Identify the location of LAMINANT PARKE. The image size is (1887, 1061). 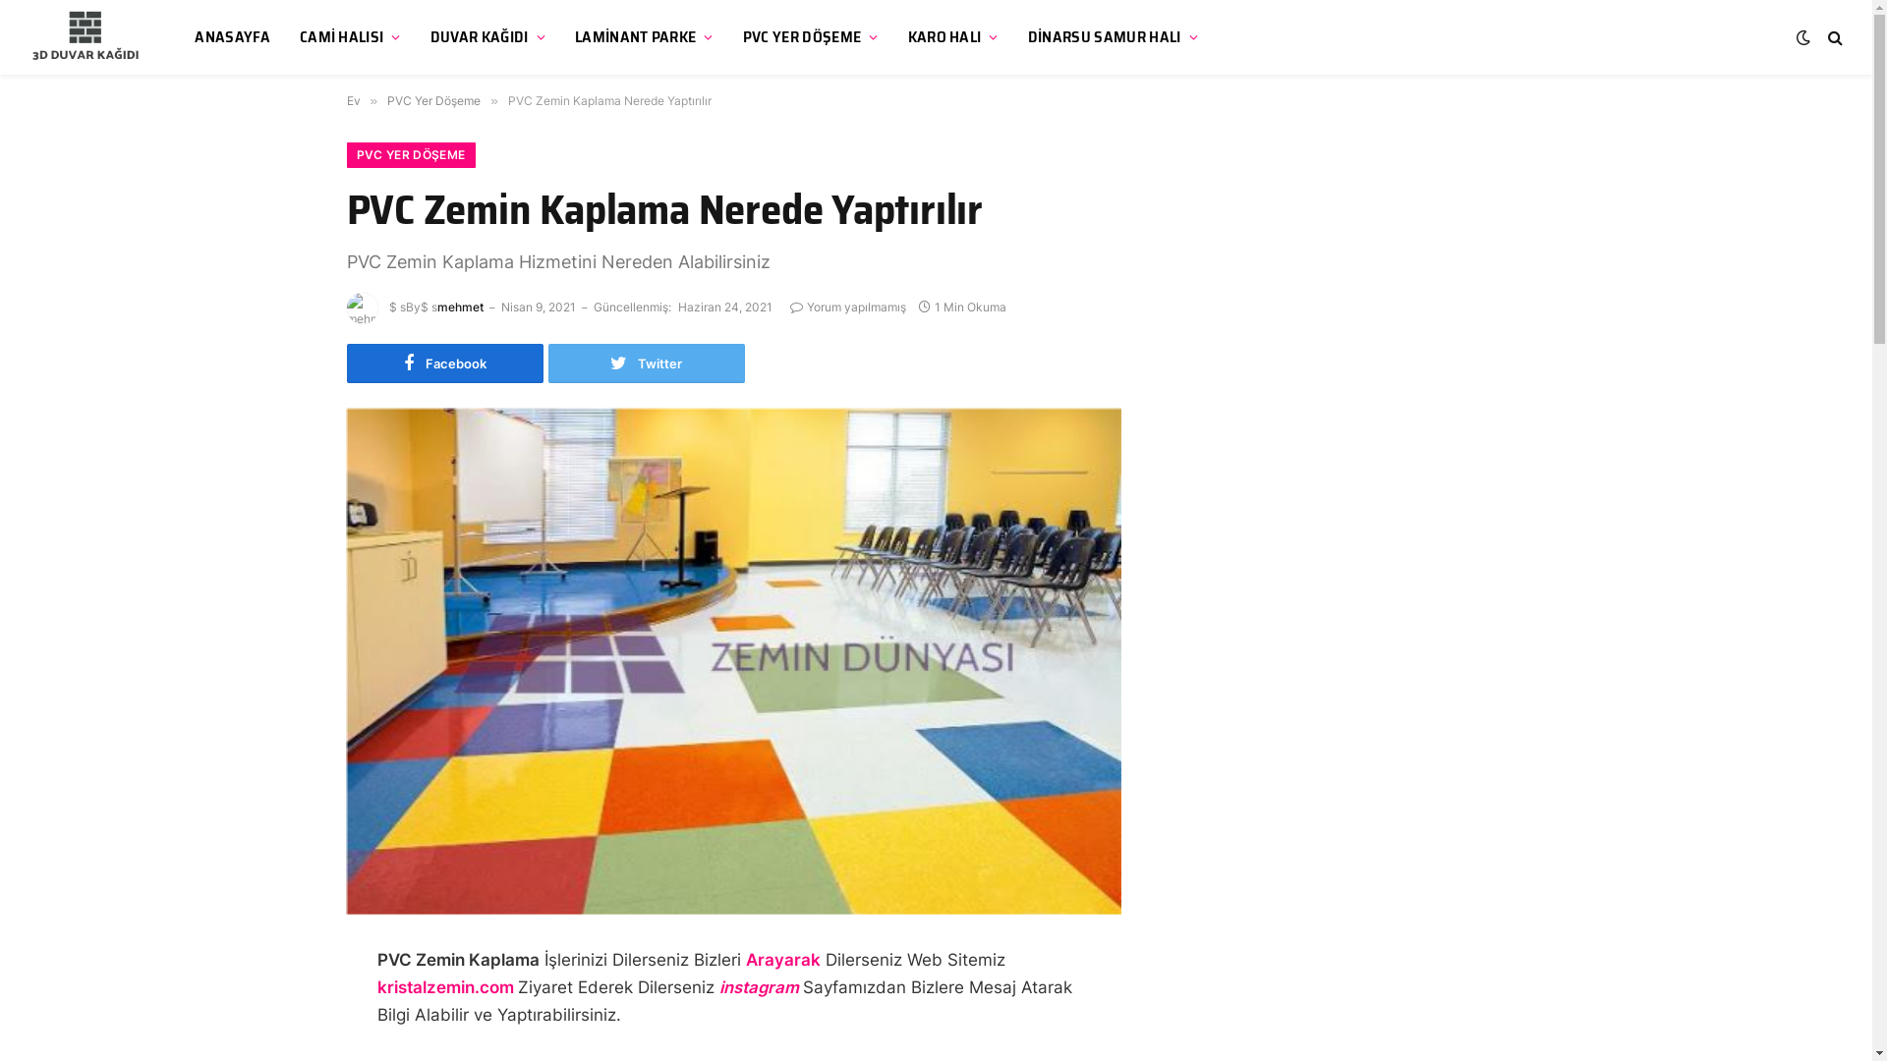
(645, 37).